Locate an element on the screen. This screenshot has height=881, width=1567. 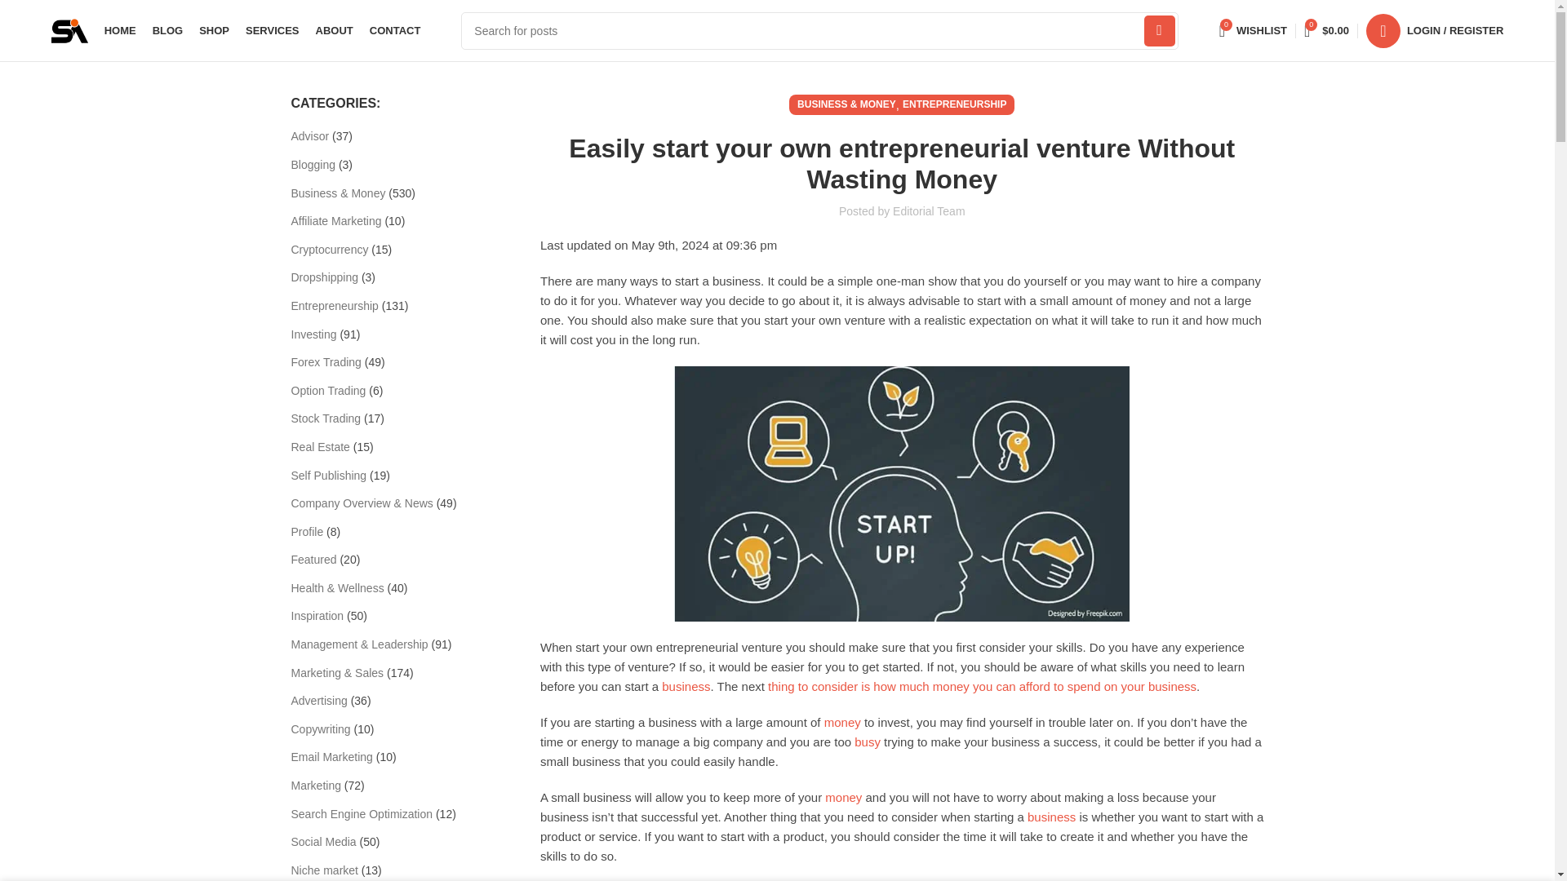
business is located at coordinates (1051, 816).